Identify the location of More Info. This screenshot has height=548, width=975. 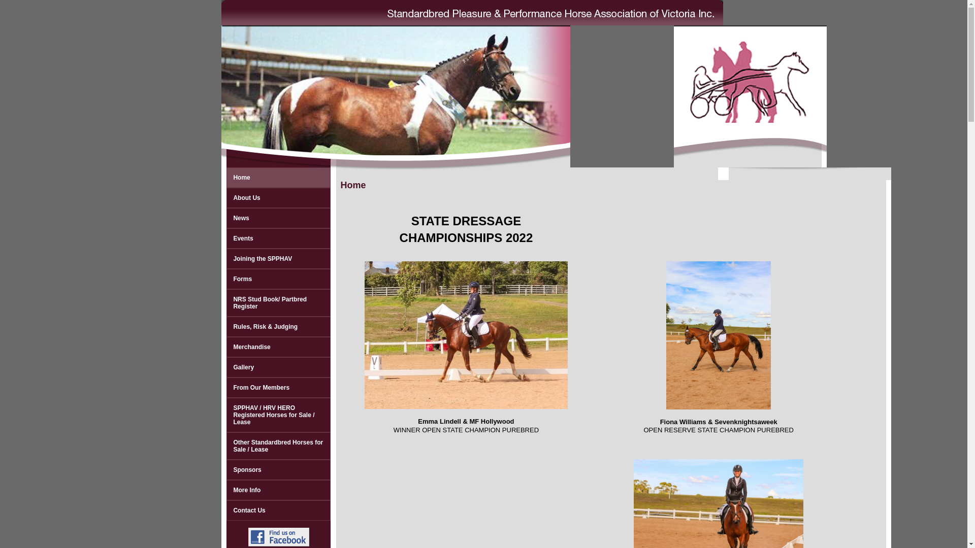
(278, 490).